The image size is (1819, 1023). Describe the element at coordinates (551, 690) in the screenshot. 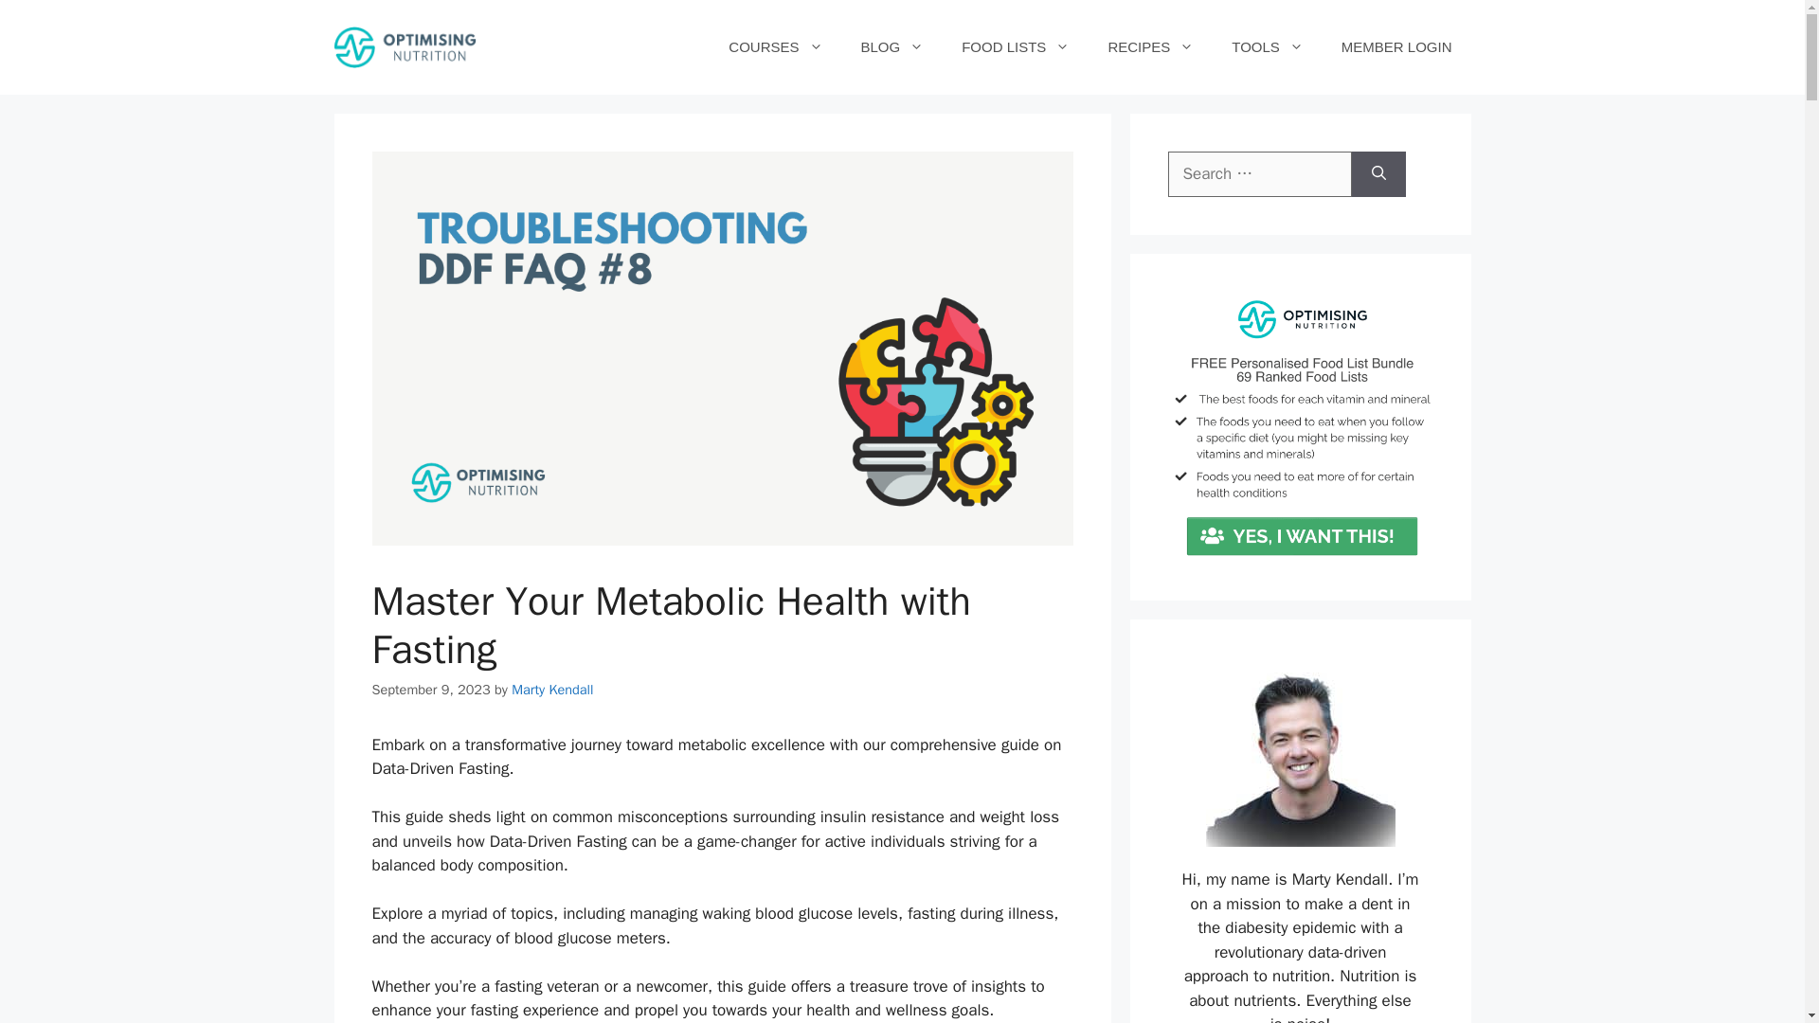

I see `View all posts by Marty Kendall` at that location.